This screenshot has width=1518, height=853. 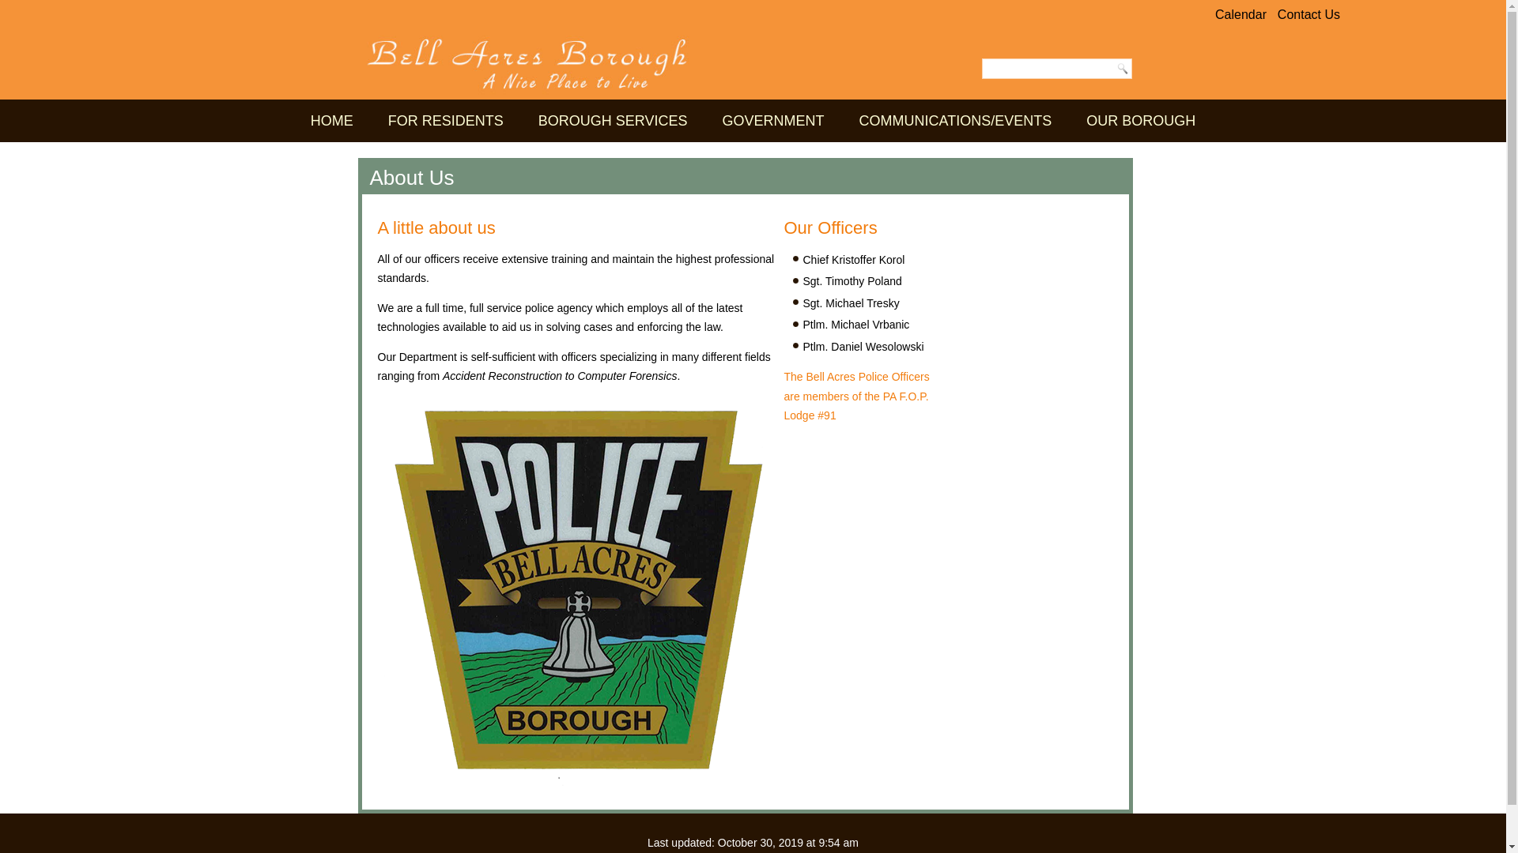 What do you see at coordinates (1140, 121) in the screenshot?
I see `Our Borough` at bounding box center [1140, 121].